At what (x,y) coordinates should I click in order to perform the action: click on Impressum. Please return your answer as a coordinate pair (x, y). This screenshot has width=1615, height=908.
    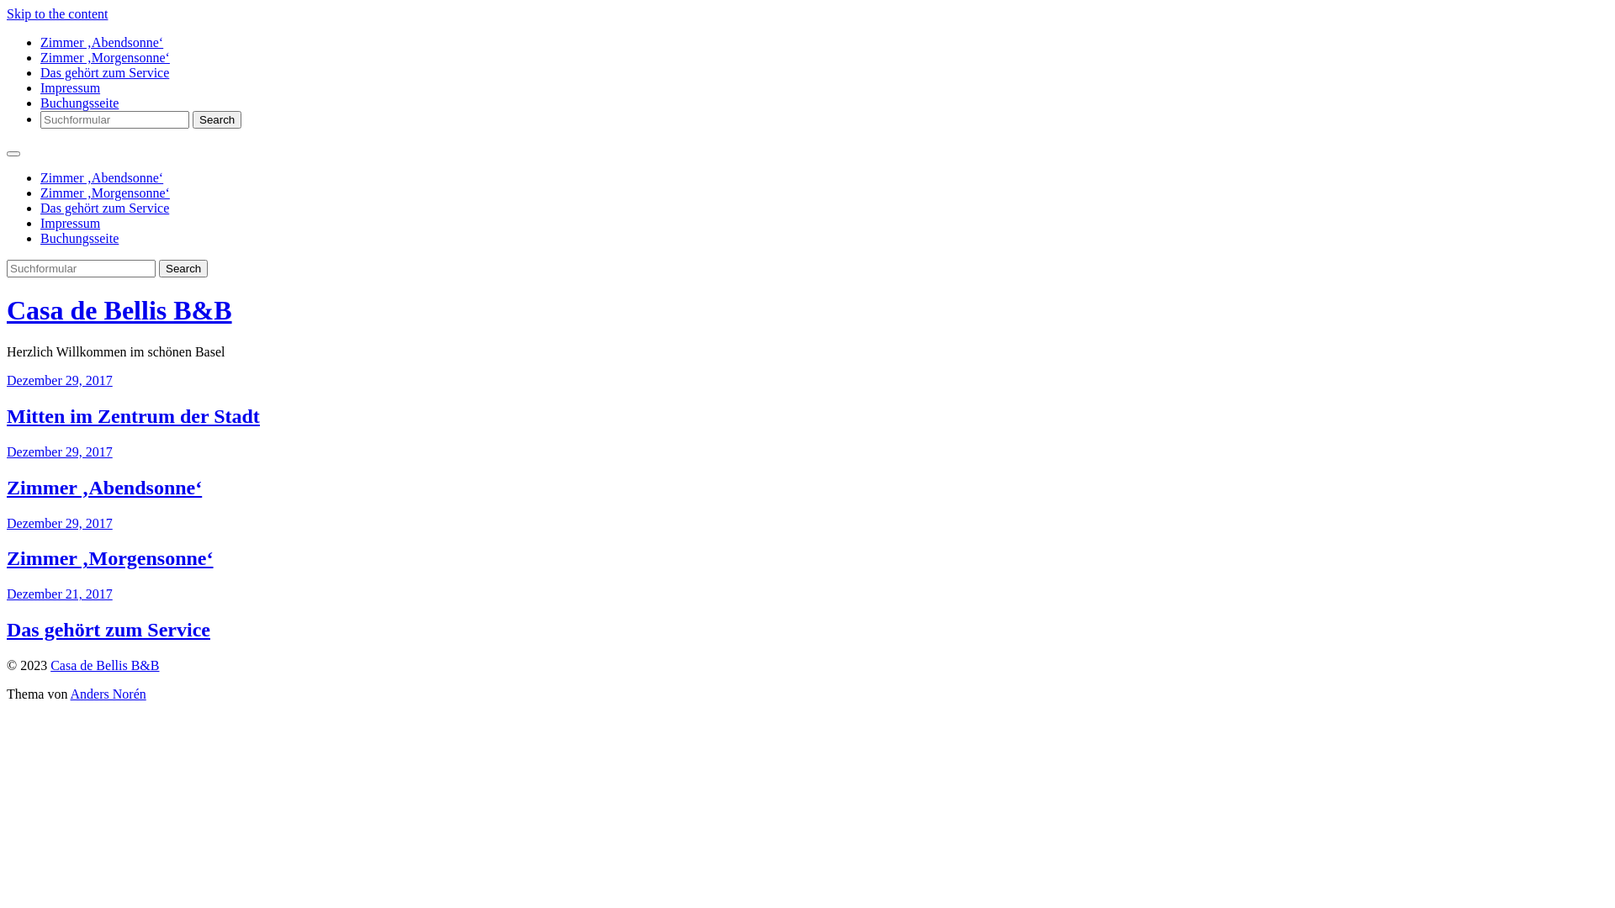
    Looking at the image, I should click on (71, 224).